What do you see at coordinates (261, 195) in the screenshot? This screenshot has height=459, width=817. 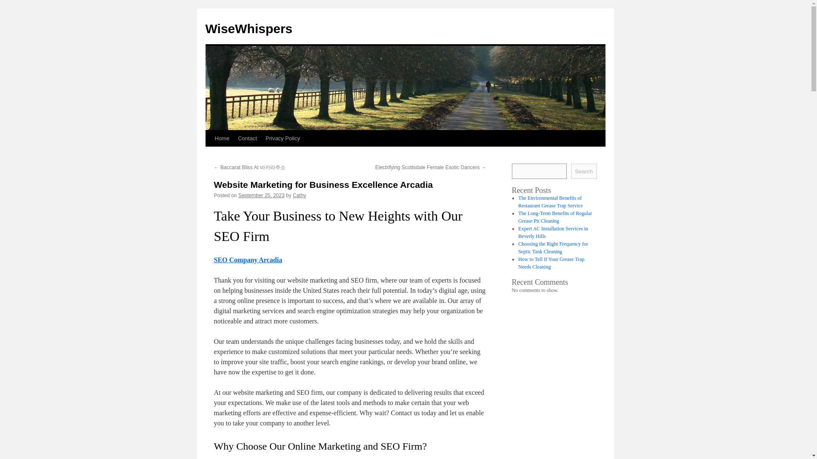 I see `September 25, 2023` at bounding box center [261, 195].